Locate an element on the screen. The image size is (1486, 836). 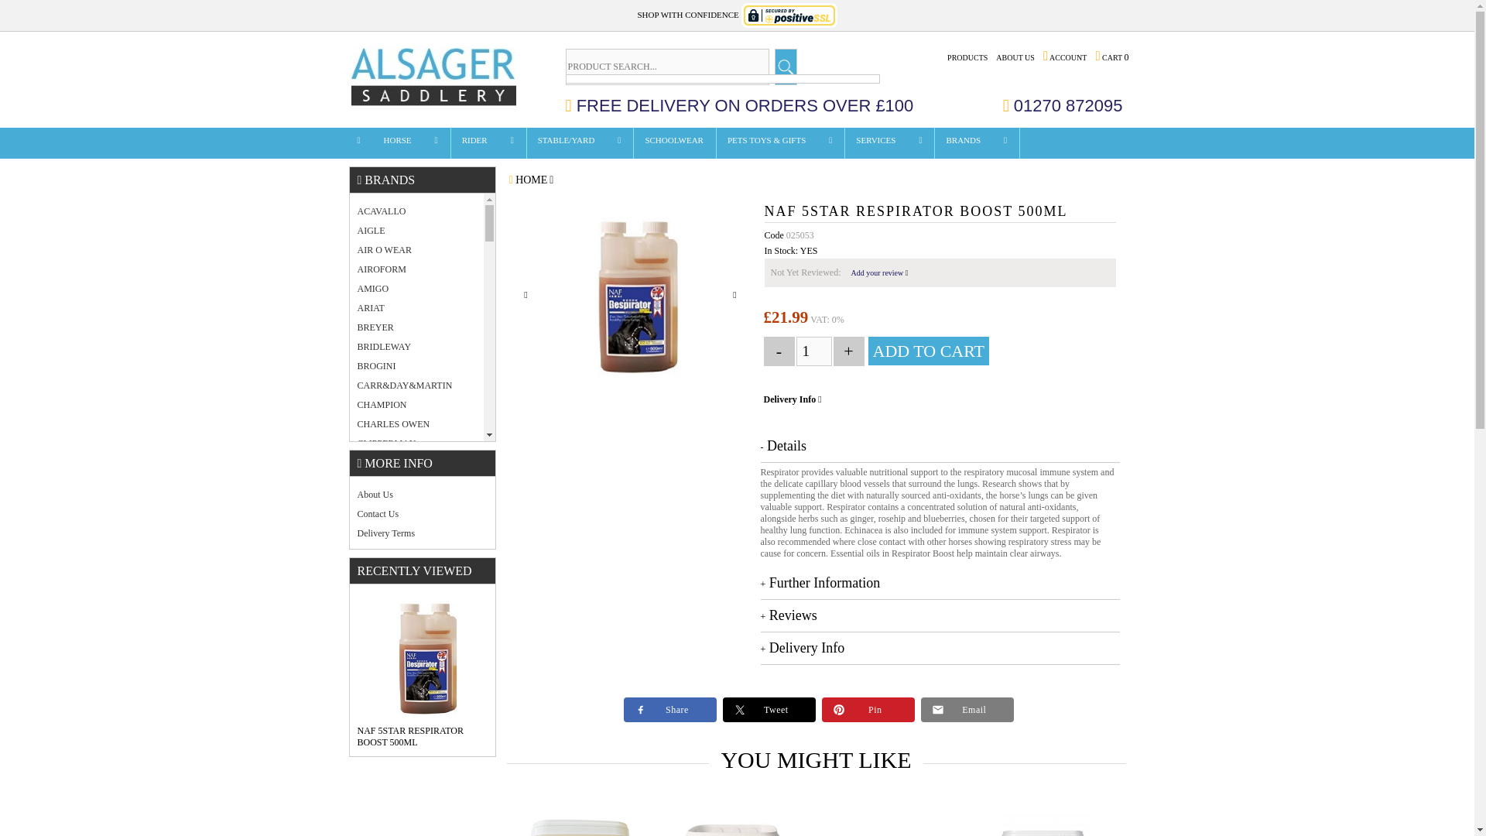
BRANDS is located at coordinates (963, 145).